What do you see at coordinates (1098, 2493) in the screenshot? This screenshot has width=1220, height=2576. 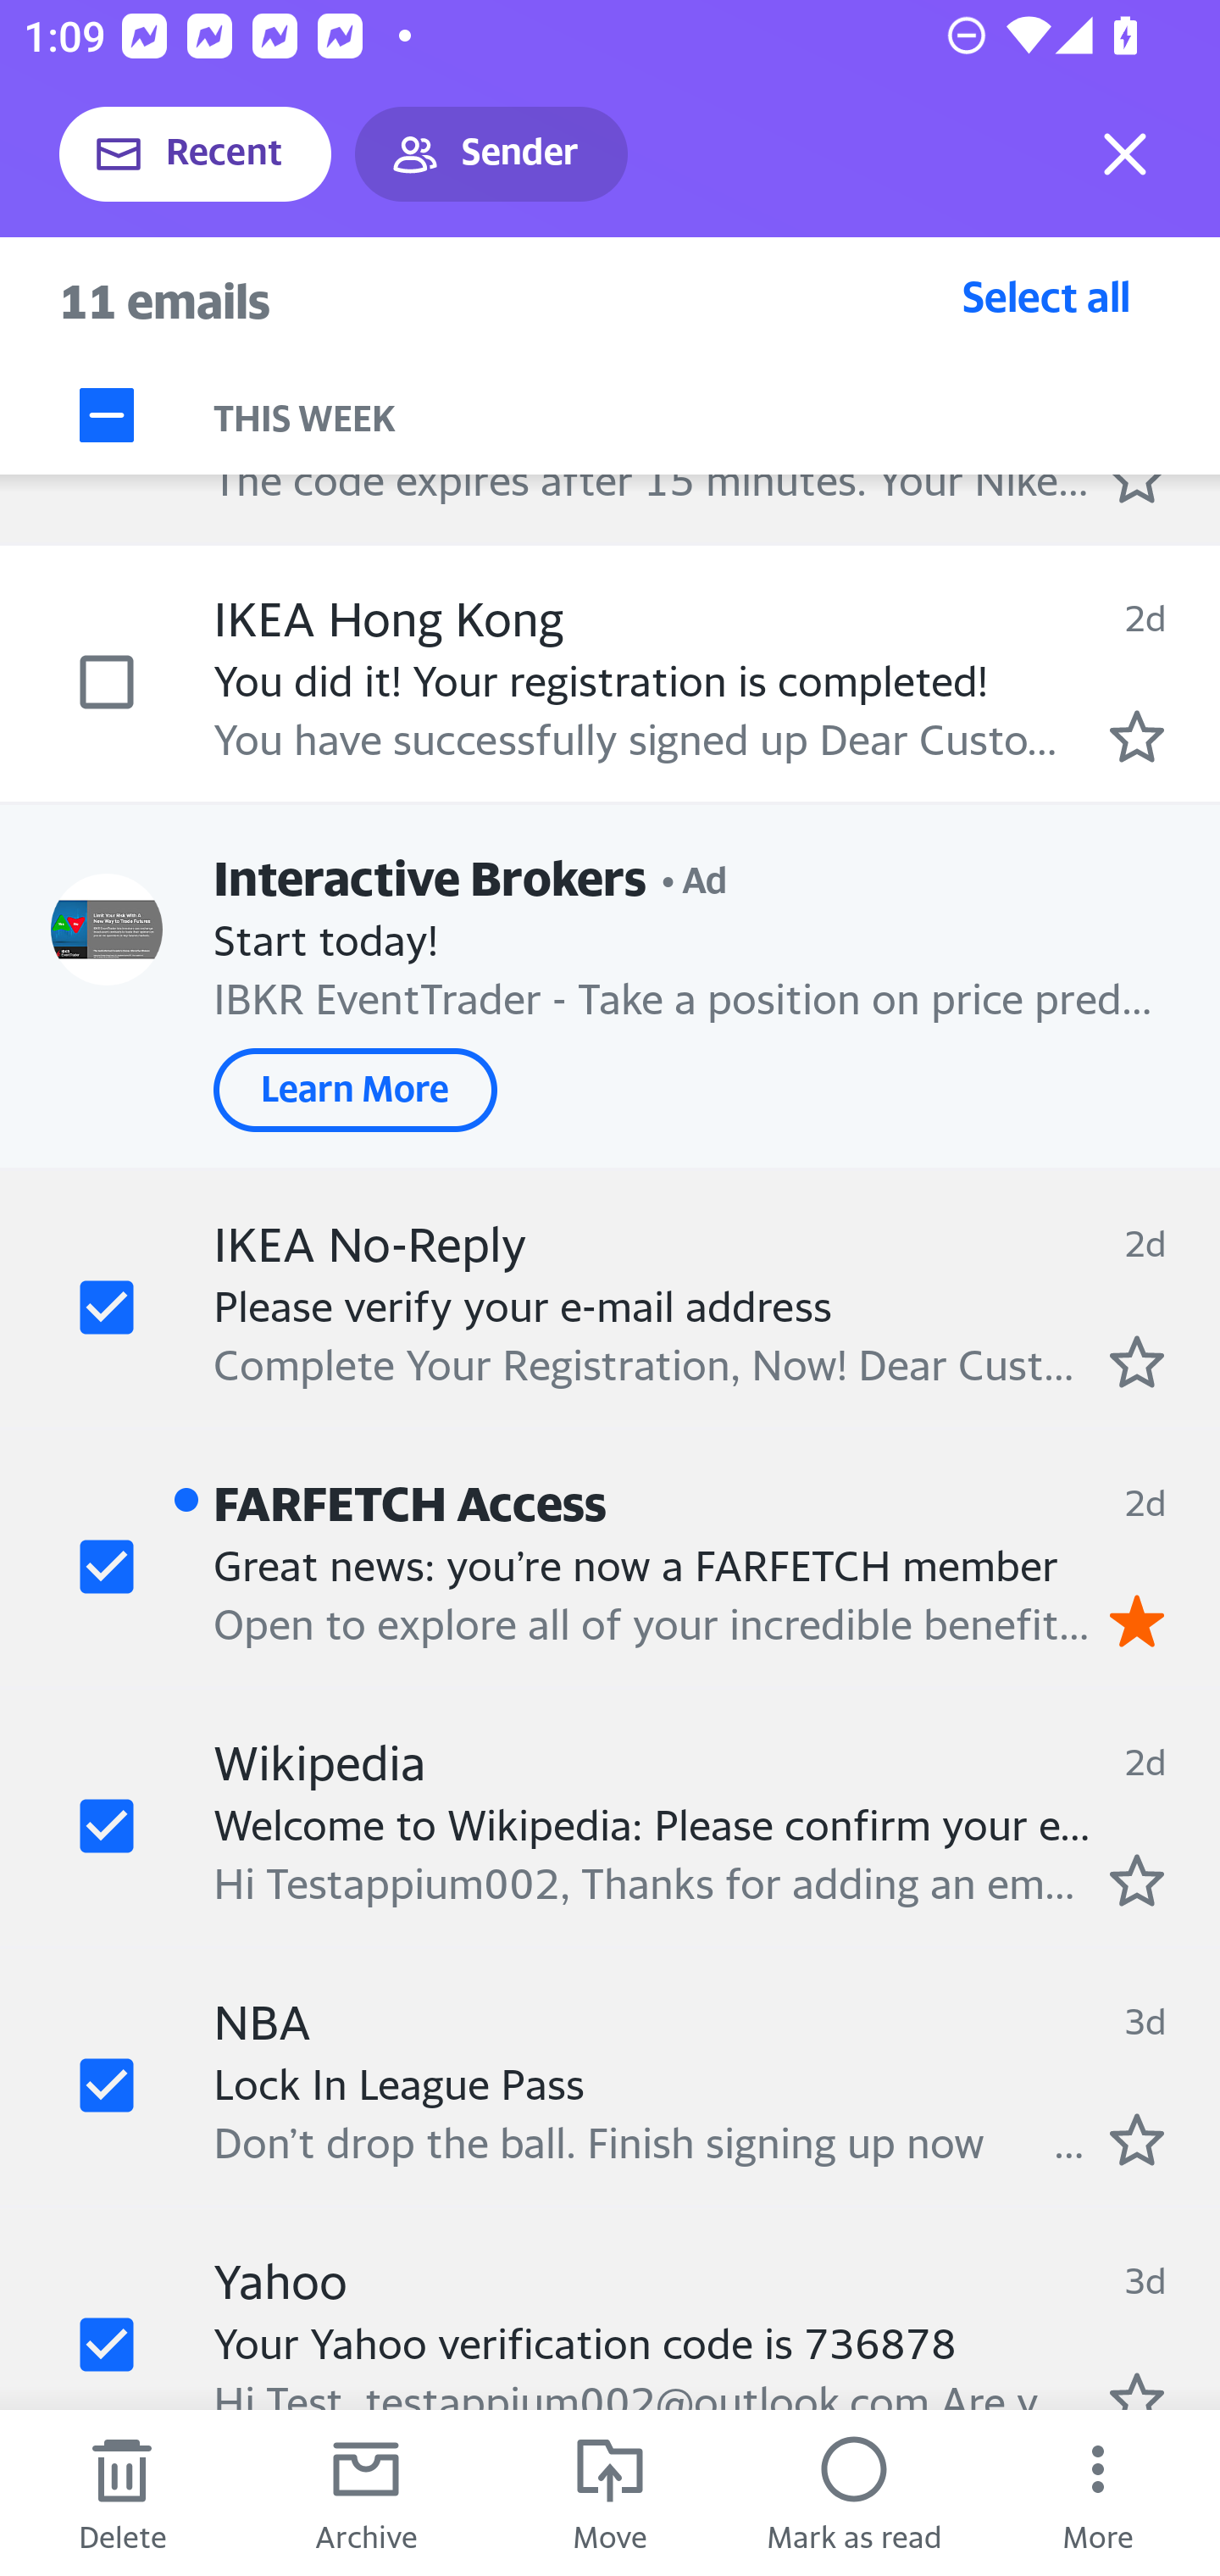 I see `More` at bounding box center [1098, 2493].